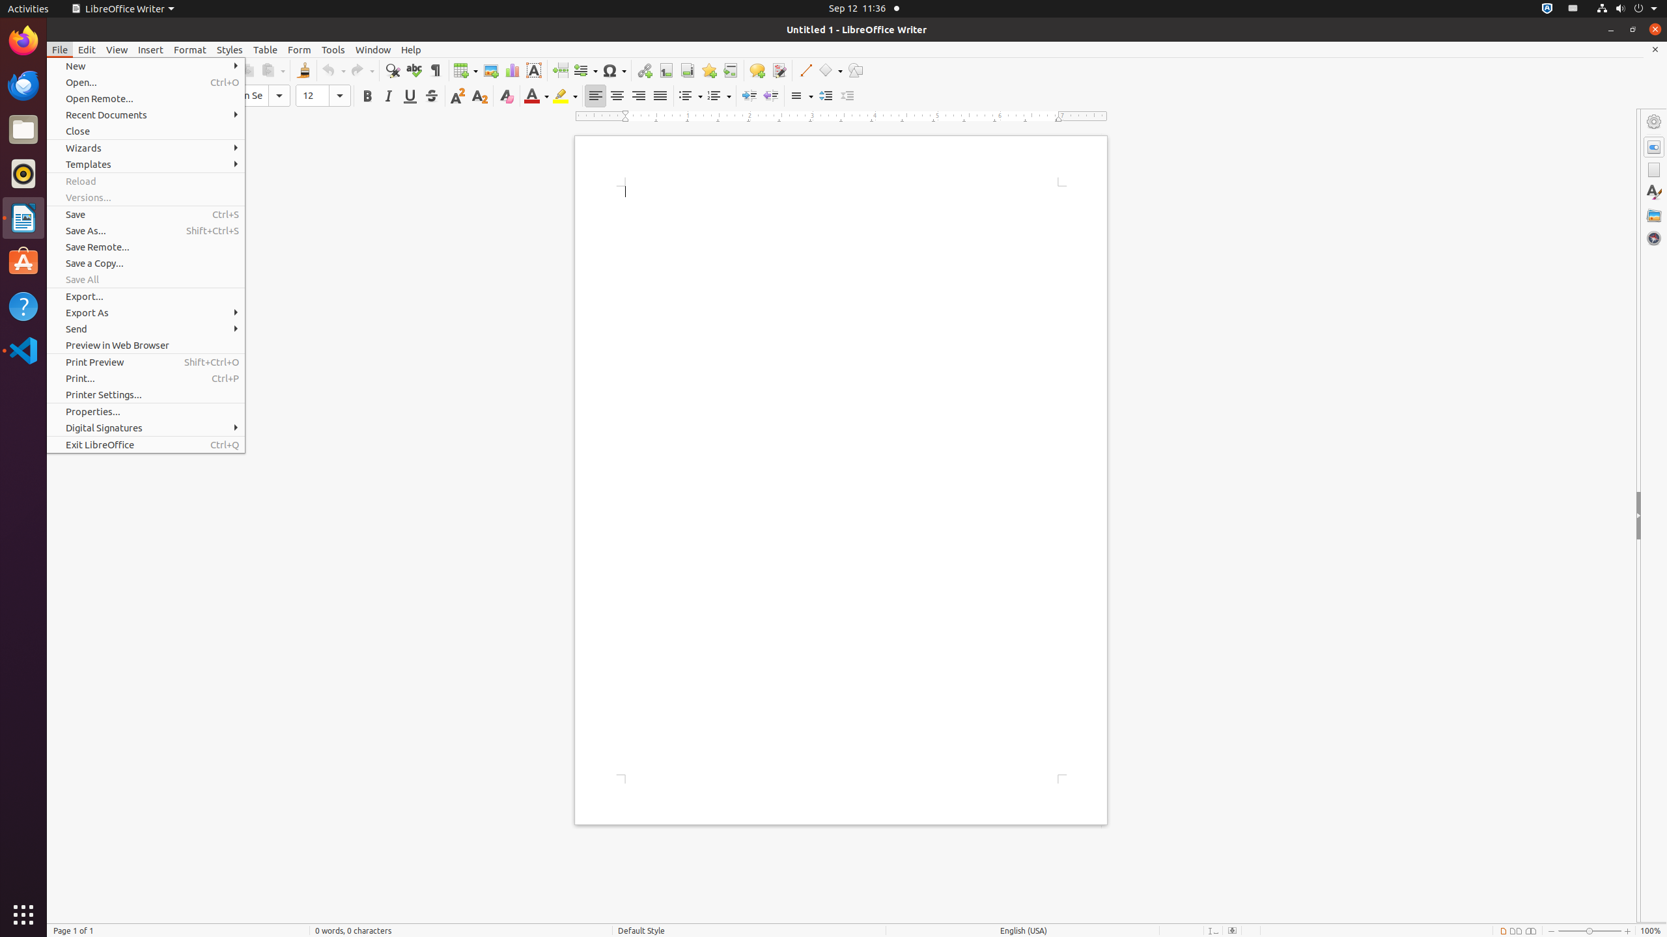 The width and height of the screenshot is (1667, 937). I want to click on View, so click(117, 49).